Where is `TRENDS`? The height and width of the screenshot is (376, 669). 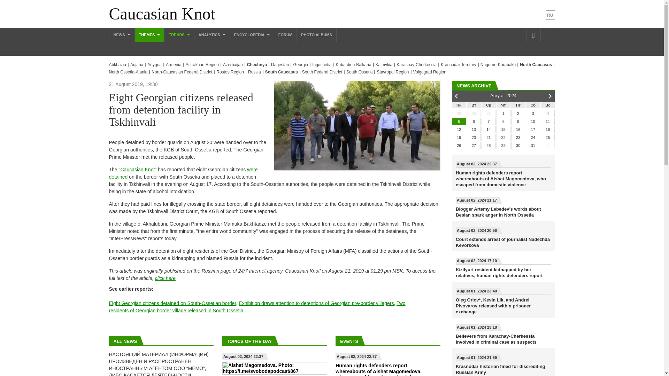 TRENDS is located at coordinates (179, 34).